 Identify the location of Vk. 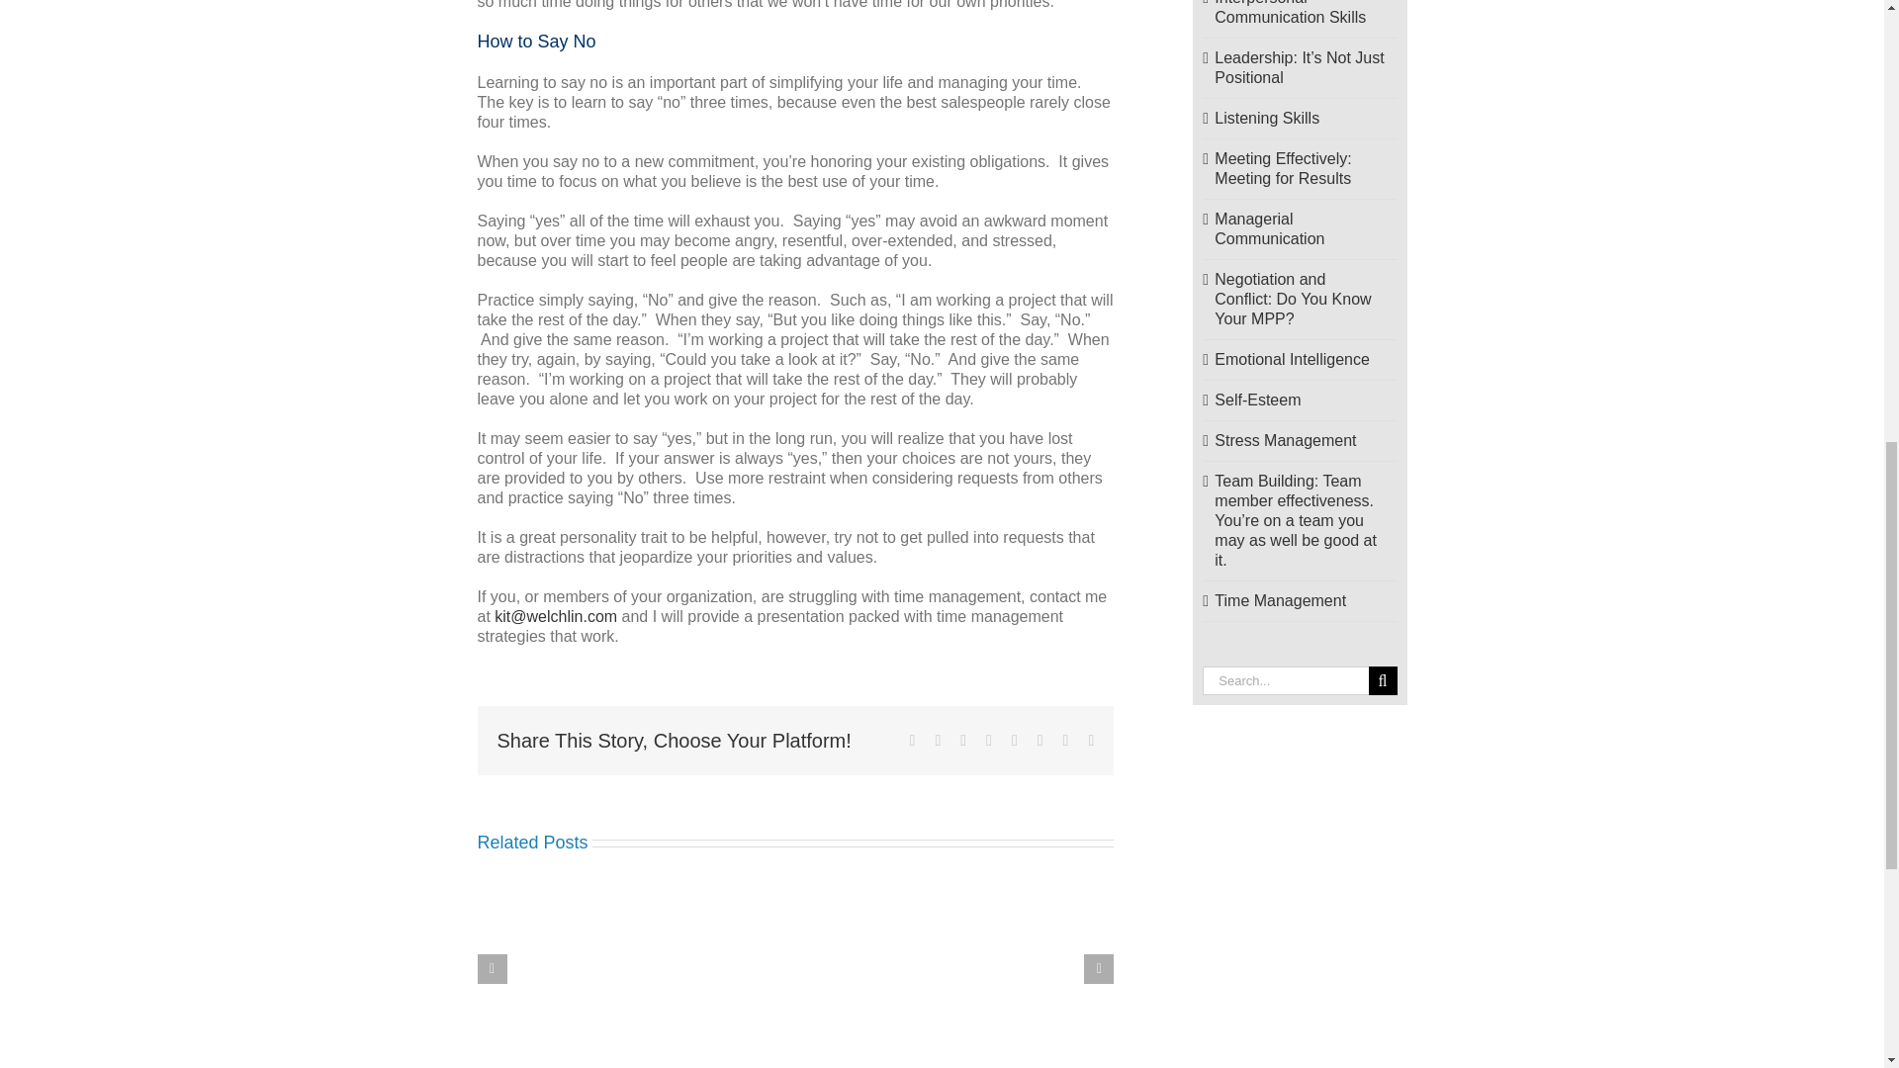
(1066, 740).